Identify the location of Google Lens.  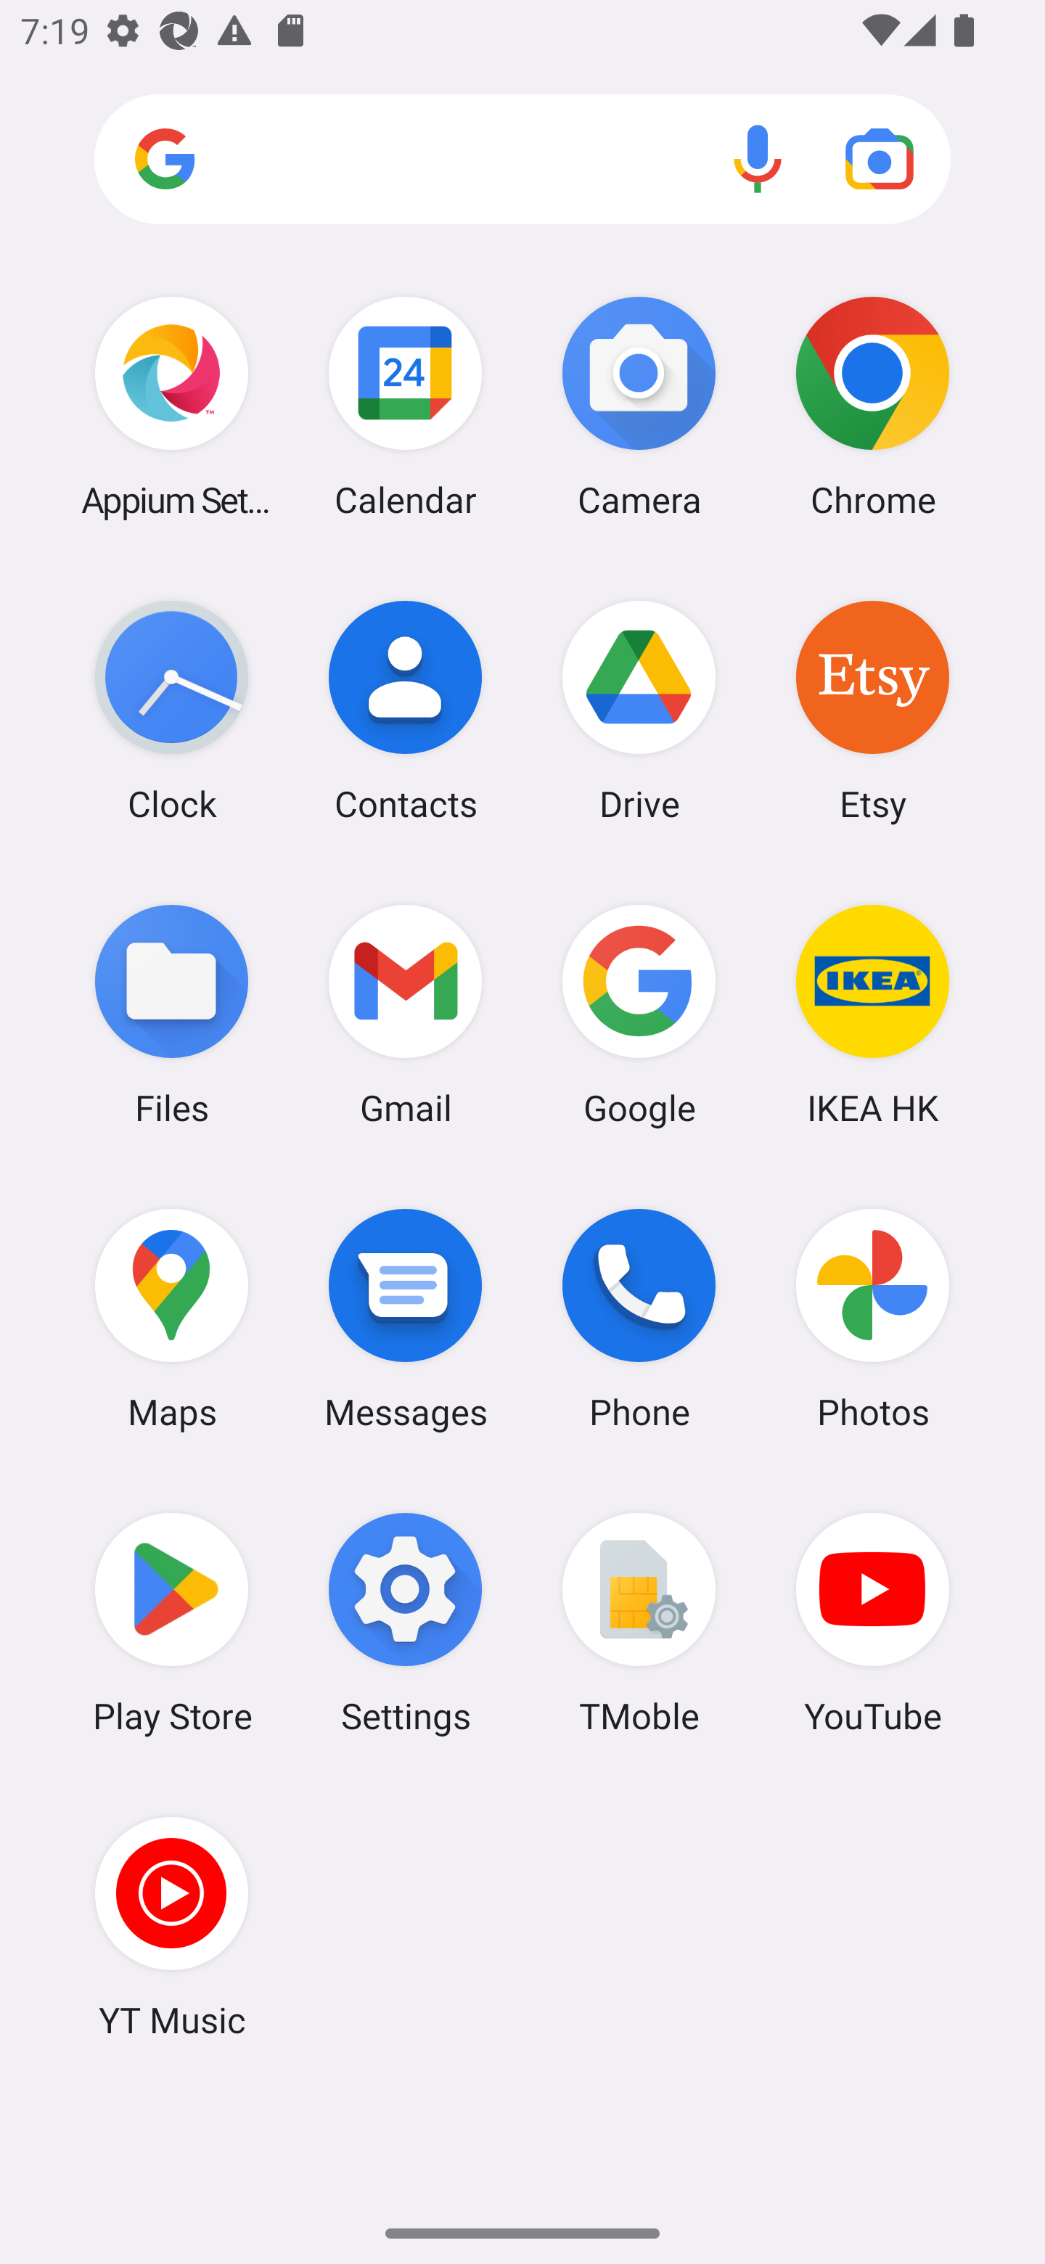
(880, 158).